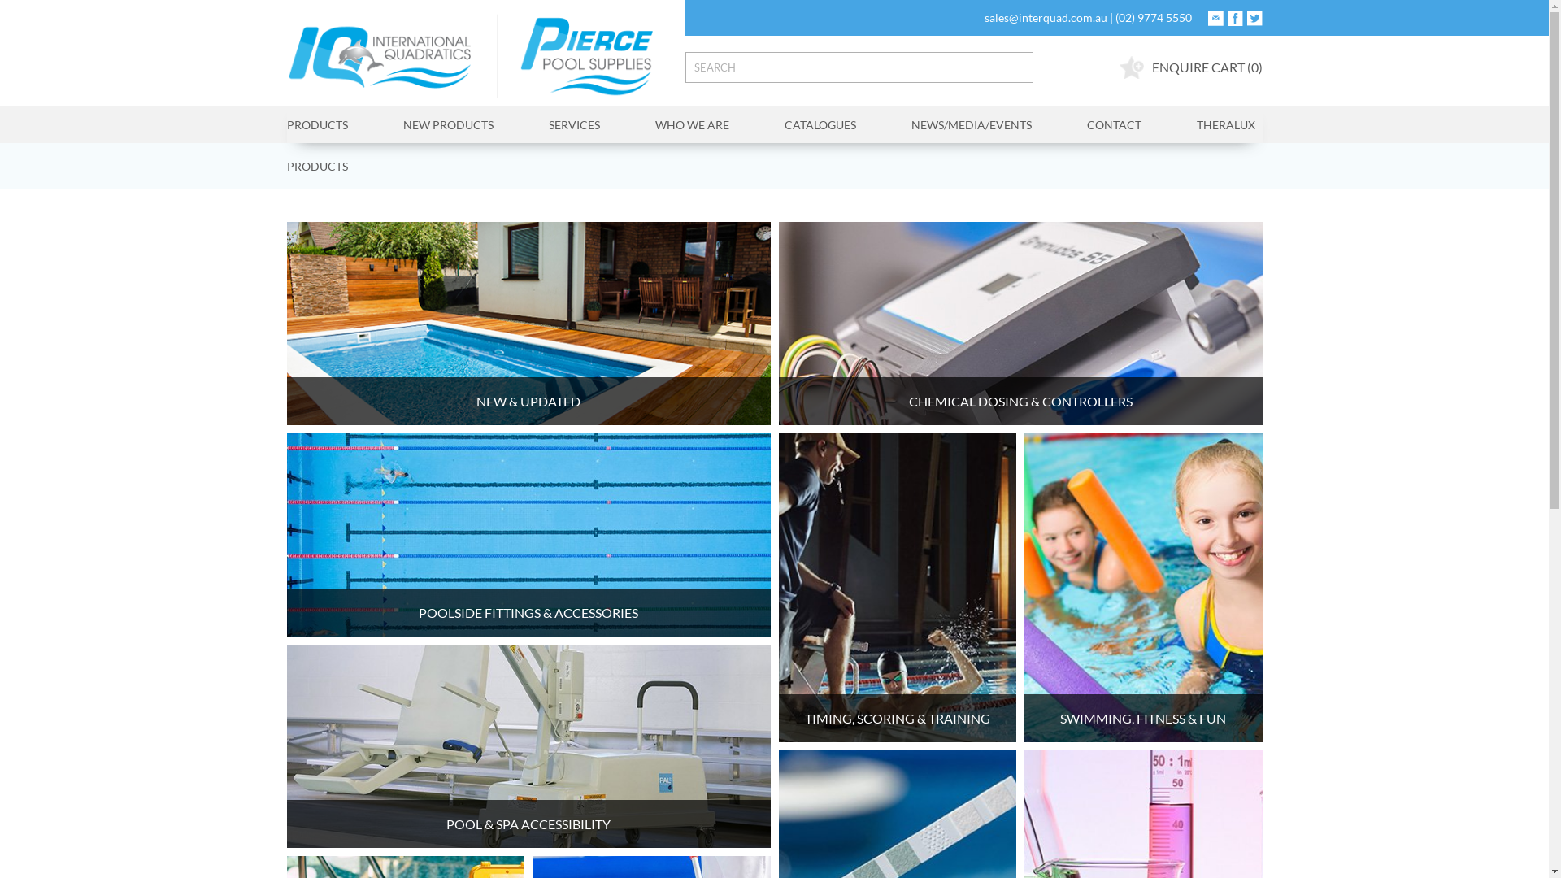  Describe the element at coordinates (528, 535) in the screenshot. I see `POOLSIDE FITTINGS & ACCESSORIES` at that location.